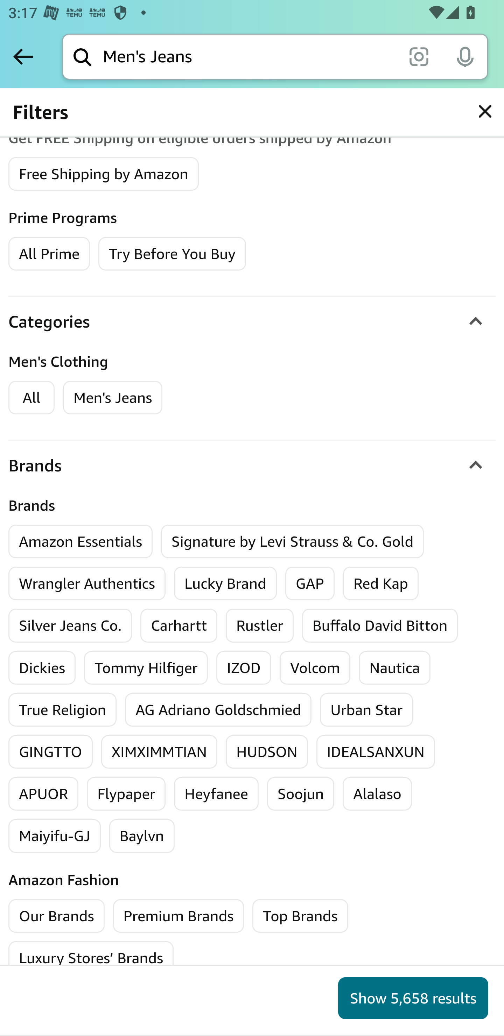 The width and height of the screenshot is (504, 1036). What do you see at coordinates (63, 709) in the screenshot?
I see `True Religion` at bounding box center [63, 709].